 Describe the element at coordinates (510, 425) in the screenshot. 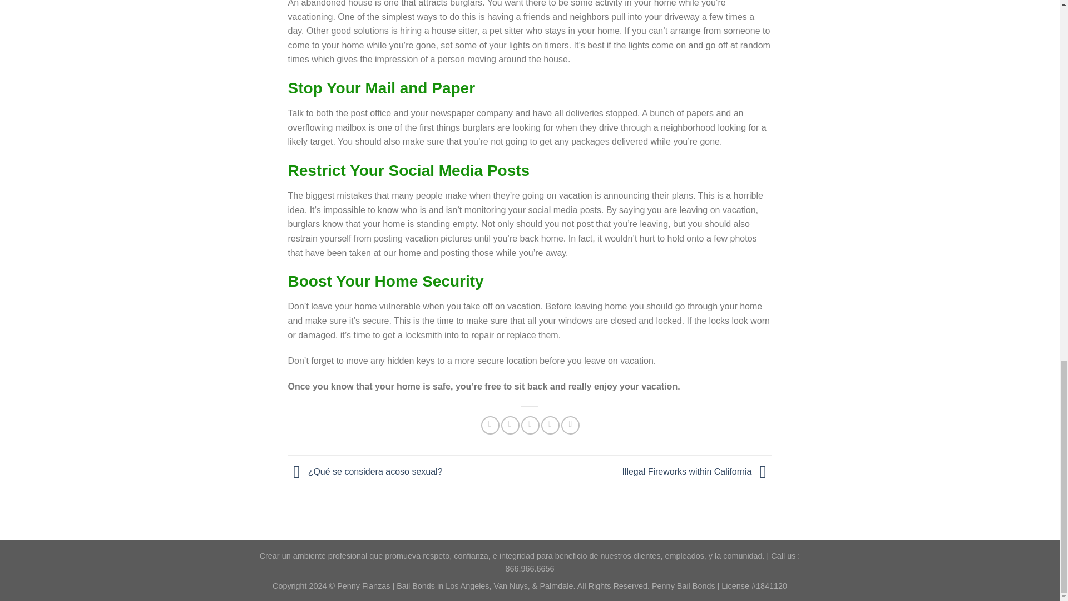

I see `Share on Twitter` at that location.